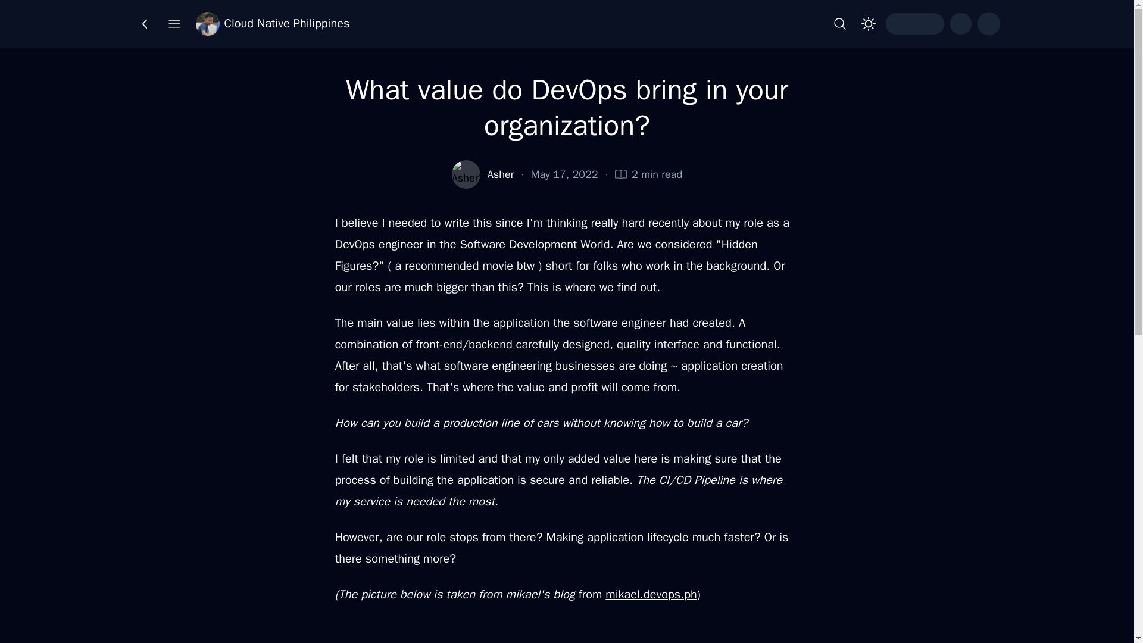 This screenshot has height=643, width=1143. I want to click on mikael.devops.ph, so click(651, 594).